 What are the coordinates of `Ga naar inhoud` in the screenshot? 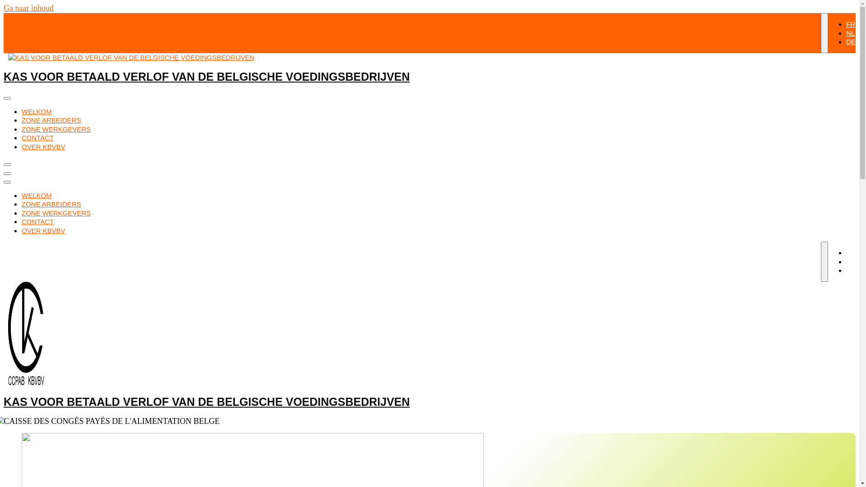 It's located at (29, 8).